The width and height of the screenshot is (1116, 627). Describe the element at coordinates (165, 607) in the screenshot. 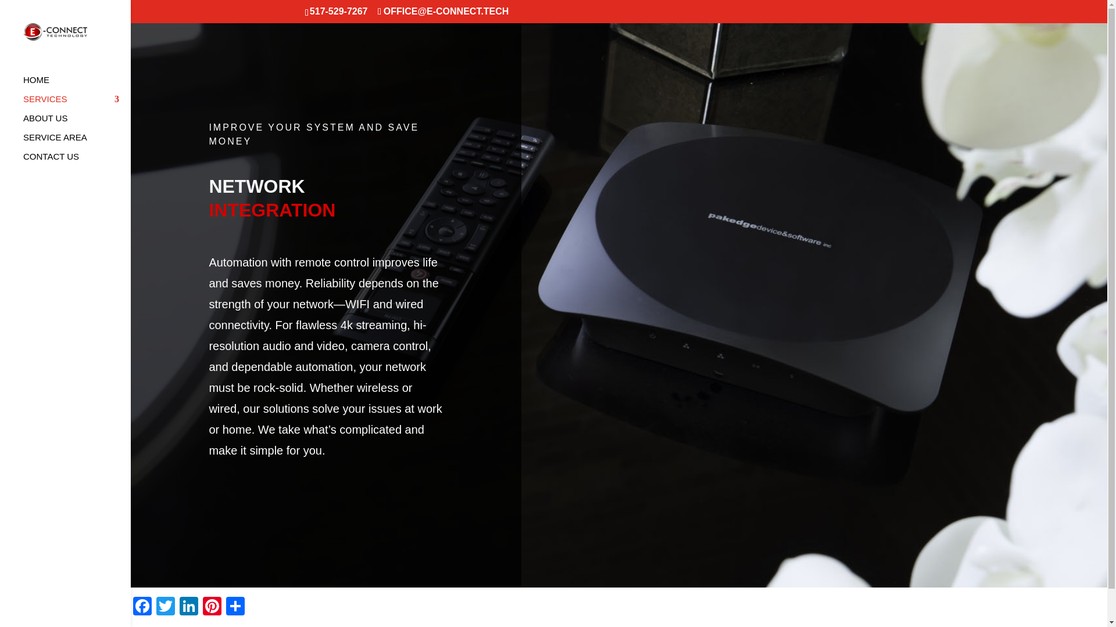

I see `Twitter` at that location.